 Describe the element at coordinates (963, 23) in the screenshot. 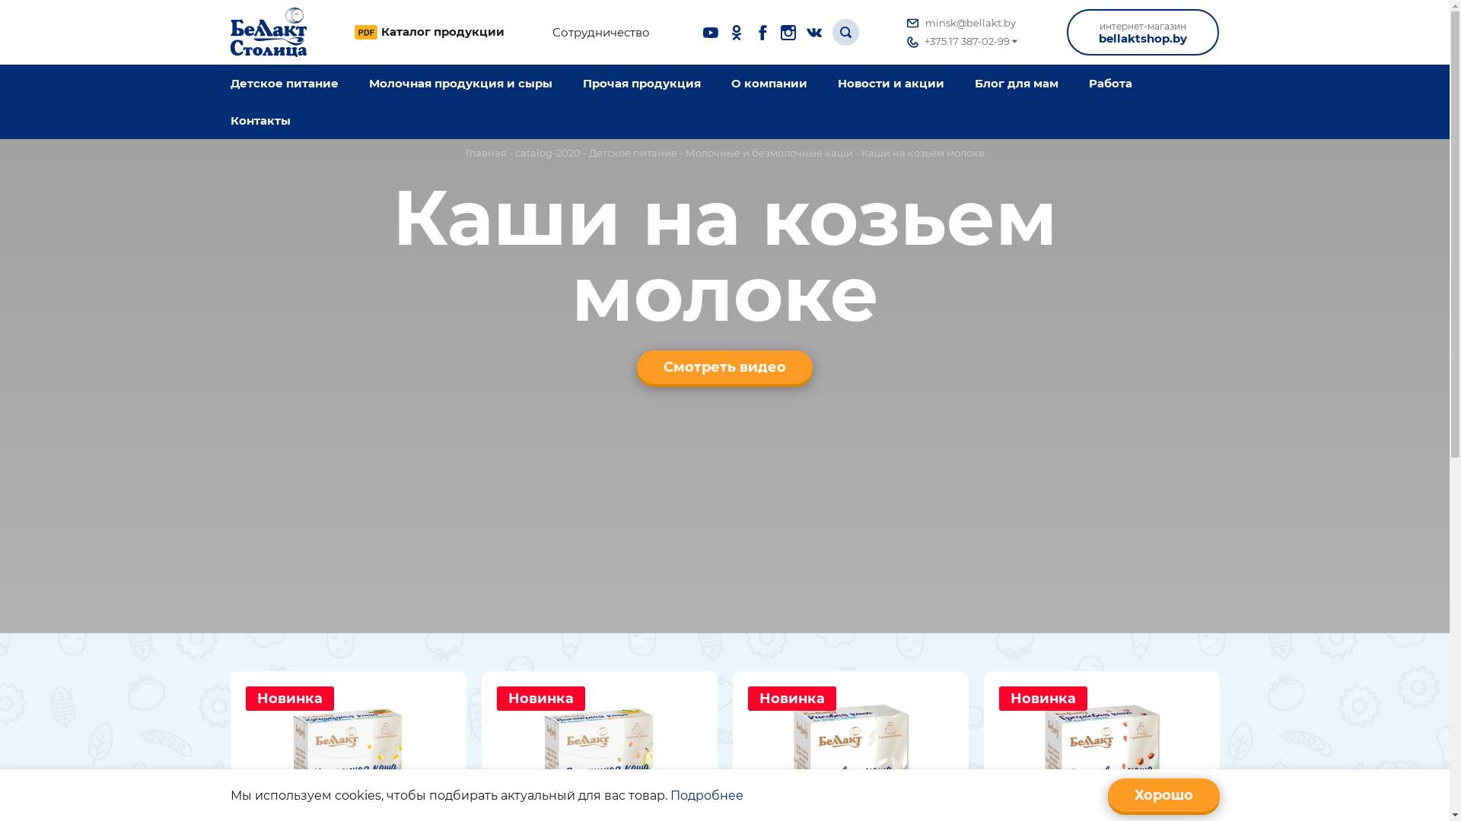

I see `minsk@bellakt.by` at that location.